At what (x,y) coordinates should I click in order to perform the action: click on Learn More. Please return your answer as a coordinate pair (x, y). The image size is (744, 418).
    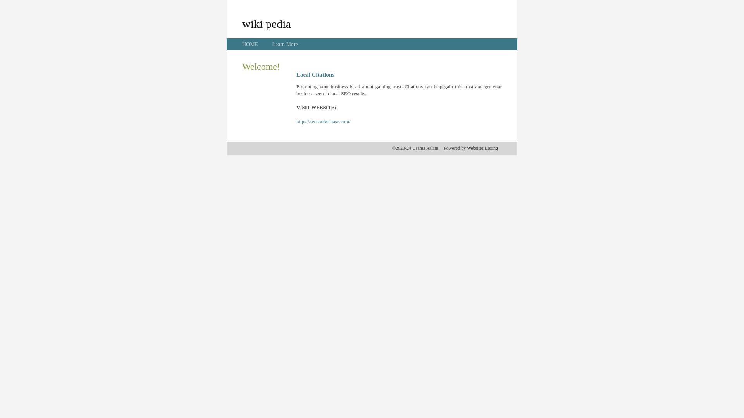
    Looking at the image, I should click on (285, 44).